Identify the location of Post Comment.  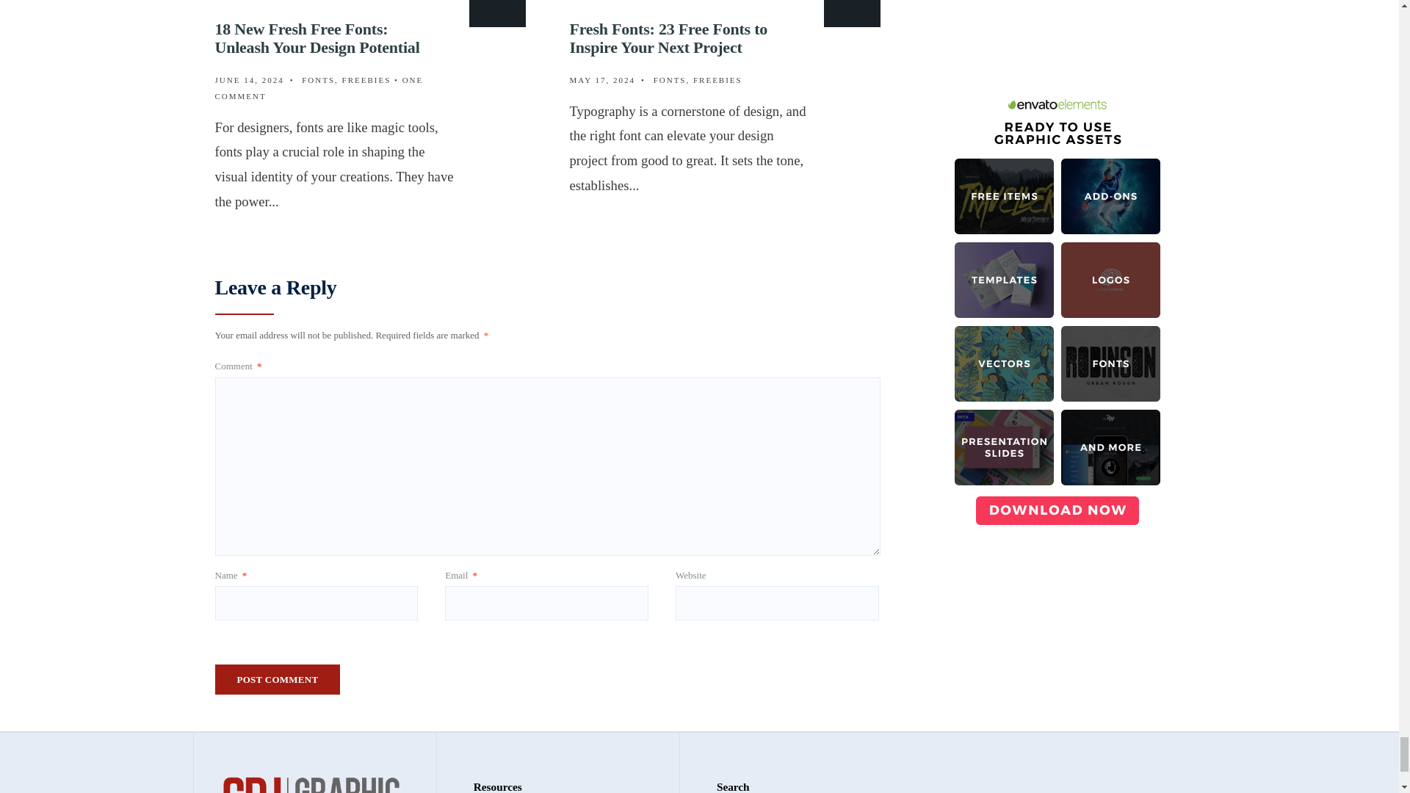
(276, 680).